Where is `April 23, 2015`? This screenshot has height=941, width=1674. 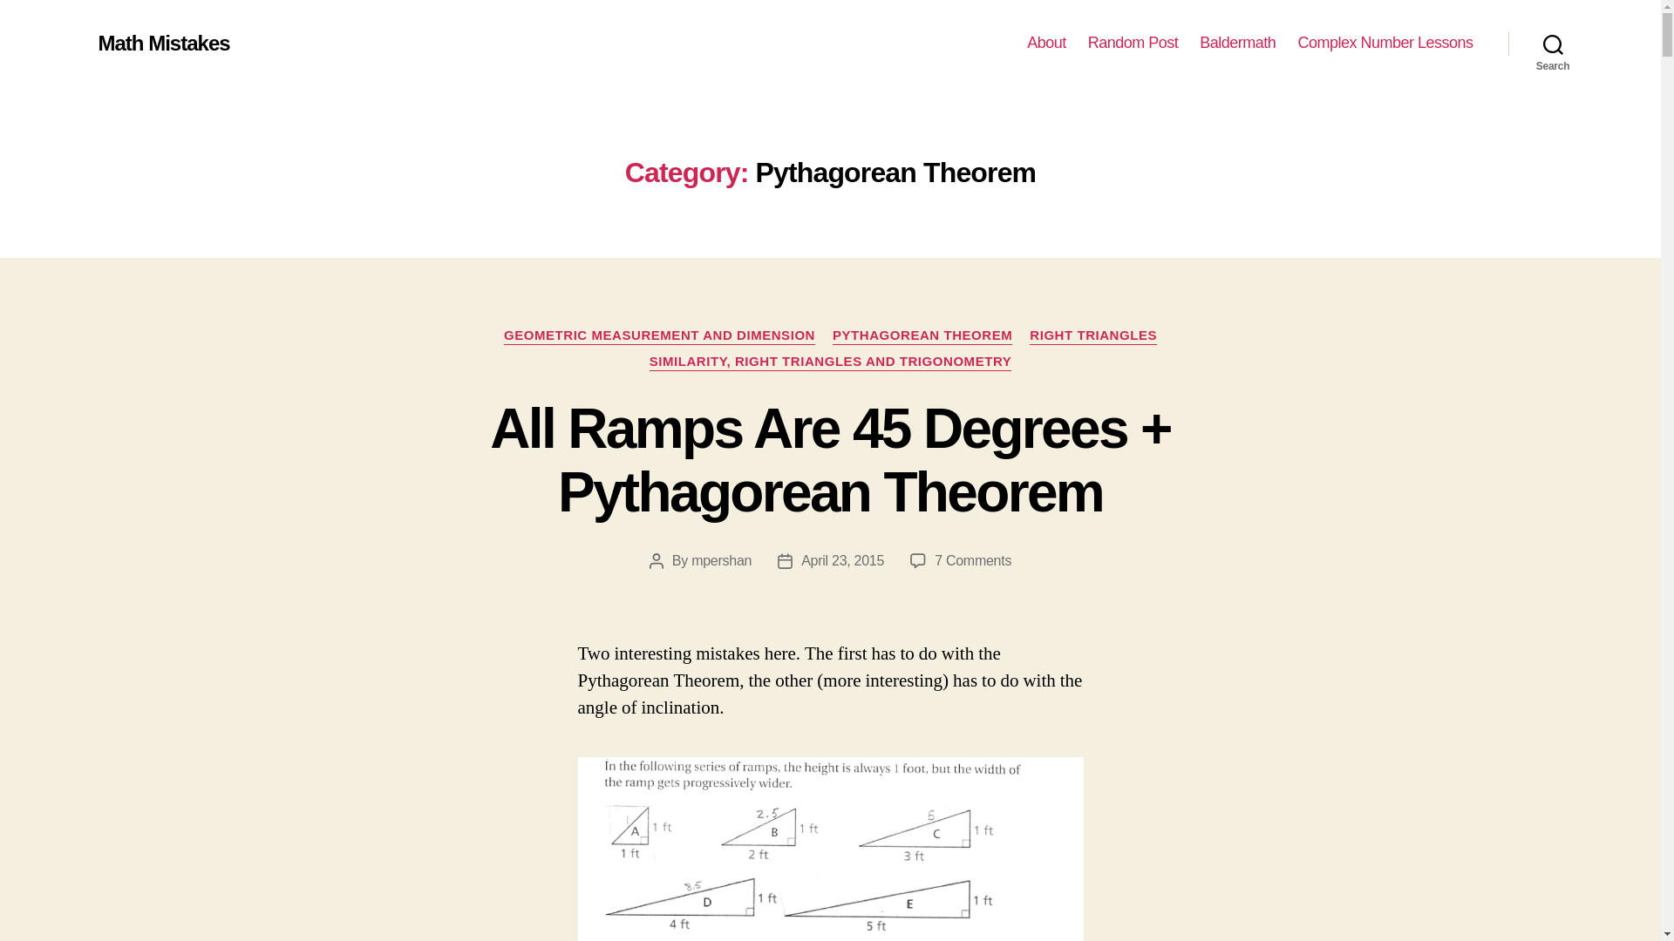
April 23, 2015 is located at coordinates (842, 561).